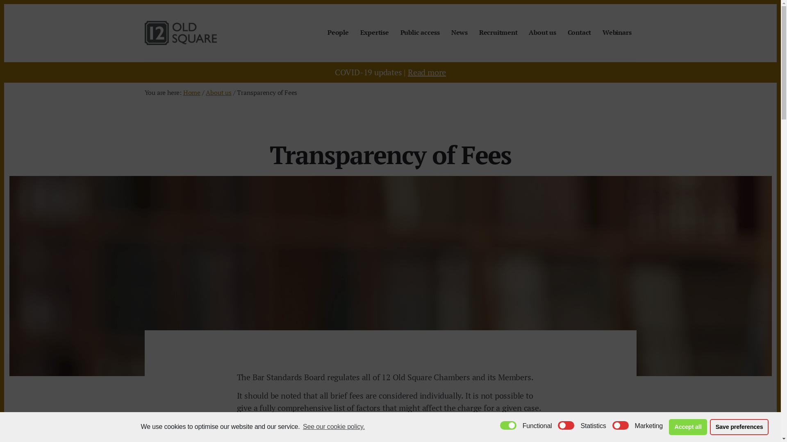  Describe the element at coordinates (688, 427) in the screenshot. I see `Accept all` at that location.